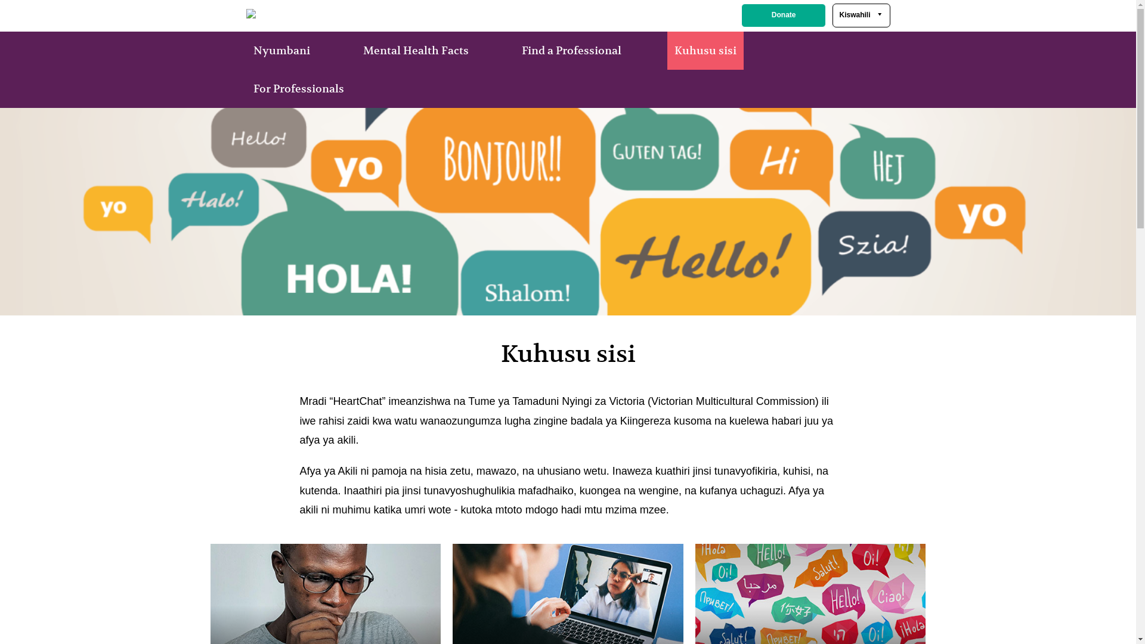 The width and height of the screenshot is (1145, 644). I want to click on Kuhusu sisi, so click(705, 51).